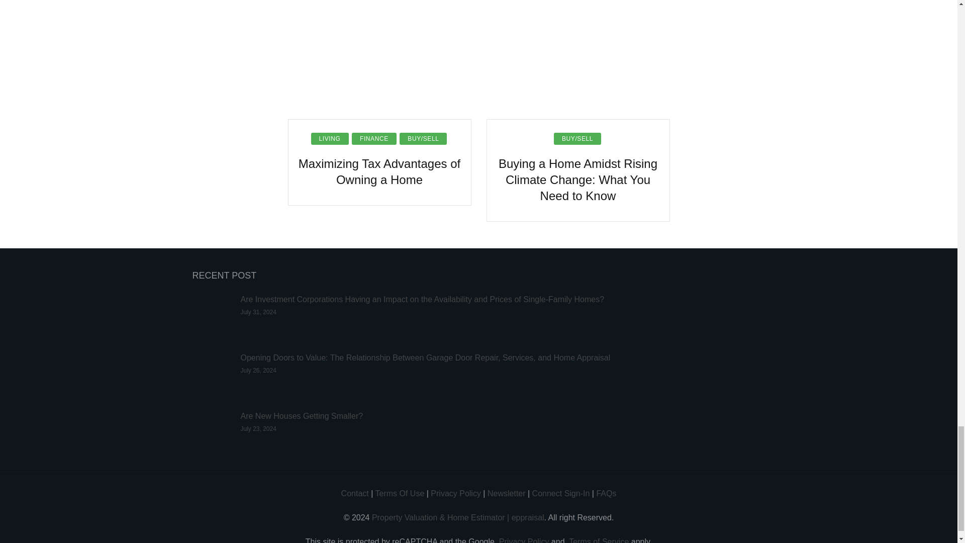 This screenshot has height=543, width=965. What do you see at coordinates (258, 428) in the screenshot?
I see `July 23, 2024` at bounding box center [258, 428].